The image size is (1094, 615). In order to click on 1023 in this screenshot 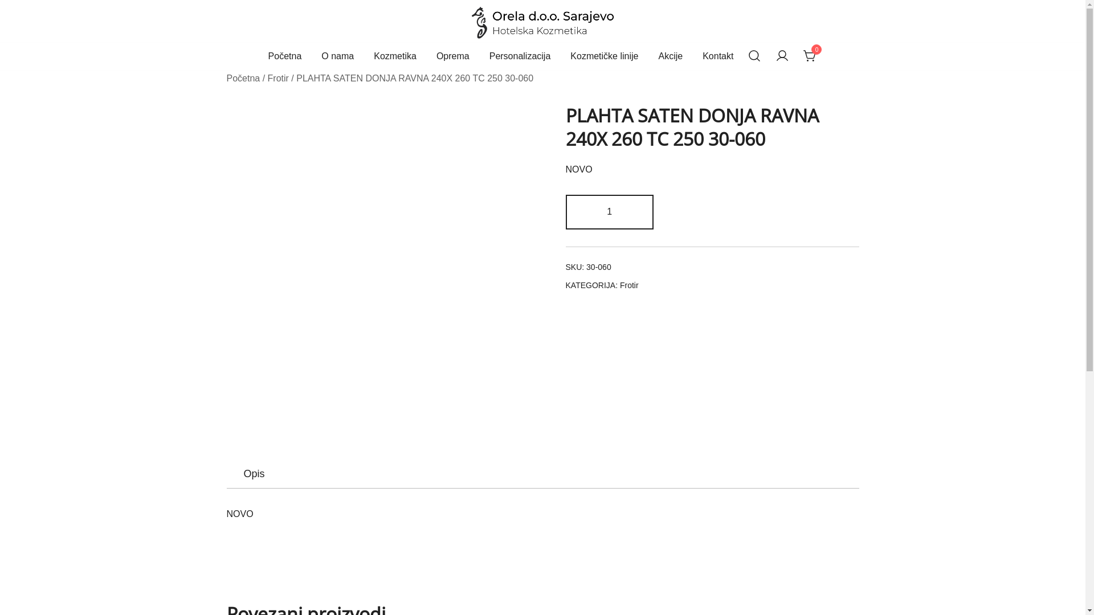, I will do `click(762, 212)`.